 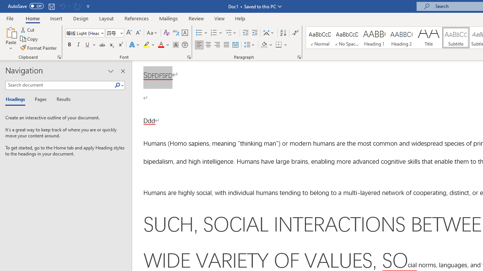 What do you see at coordinates (115, 33) in the screenshot?
I see `Font Size` at bounding box center [115, 33].